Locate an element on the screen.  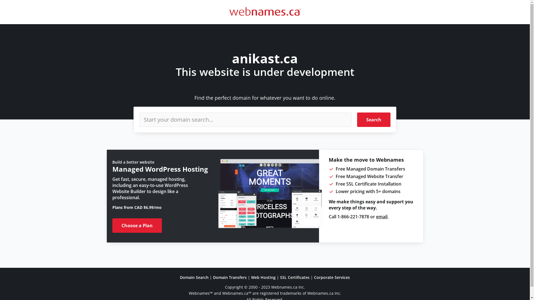
Search is located at coordinates (374, 120).